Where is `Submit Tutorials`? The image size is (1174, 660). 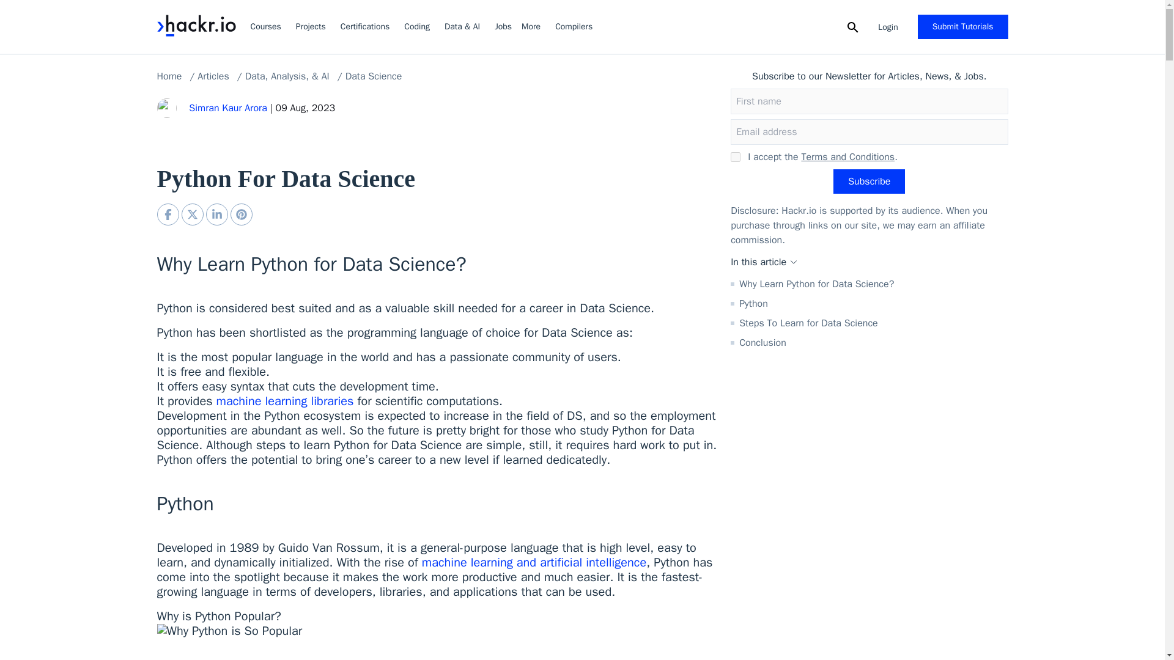 Submit Tutorials is located at coordinates (963, 26).